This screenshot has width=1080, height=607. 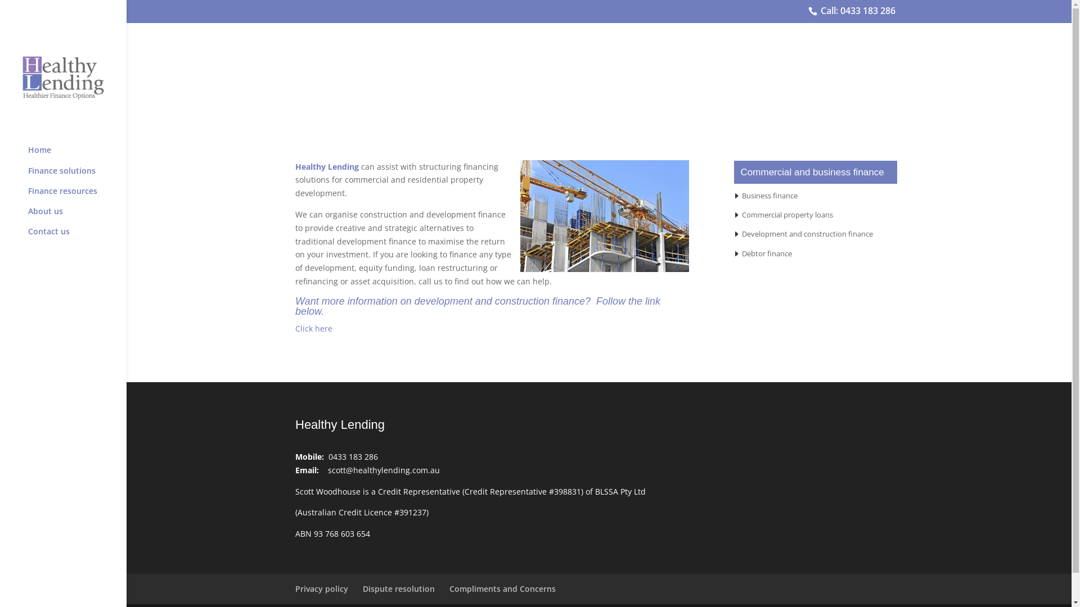 I want to click on Debtor finance, so click(x=767, y=253).